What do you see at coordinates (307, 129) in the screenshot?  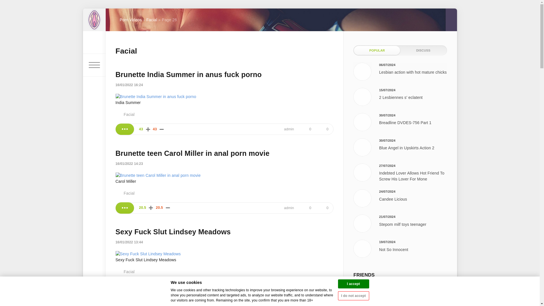 I see `Comments: 0` at bounding box center [307, 129].